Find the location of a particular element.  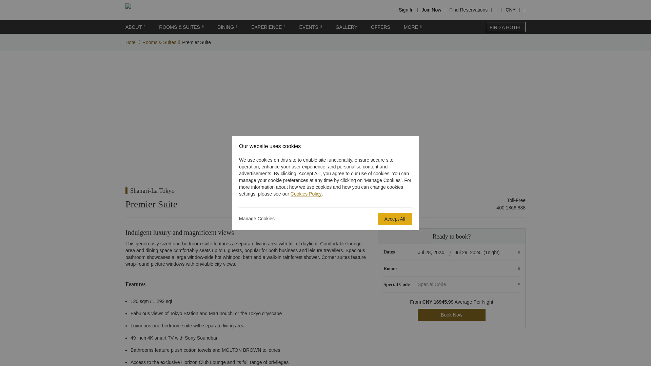

Jul 28, 2024 is located at coordinates (432, 252).